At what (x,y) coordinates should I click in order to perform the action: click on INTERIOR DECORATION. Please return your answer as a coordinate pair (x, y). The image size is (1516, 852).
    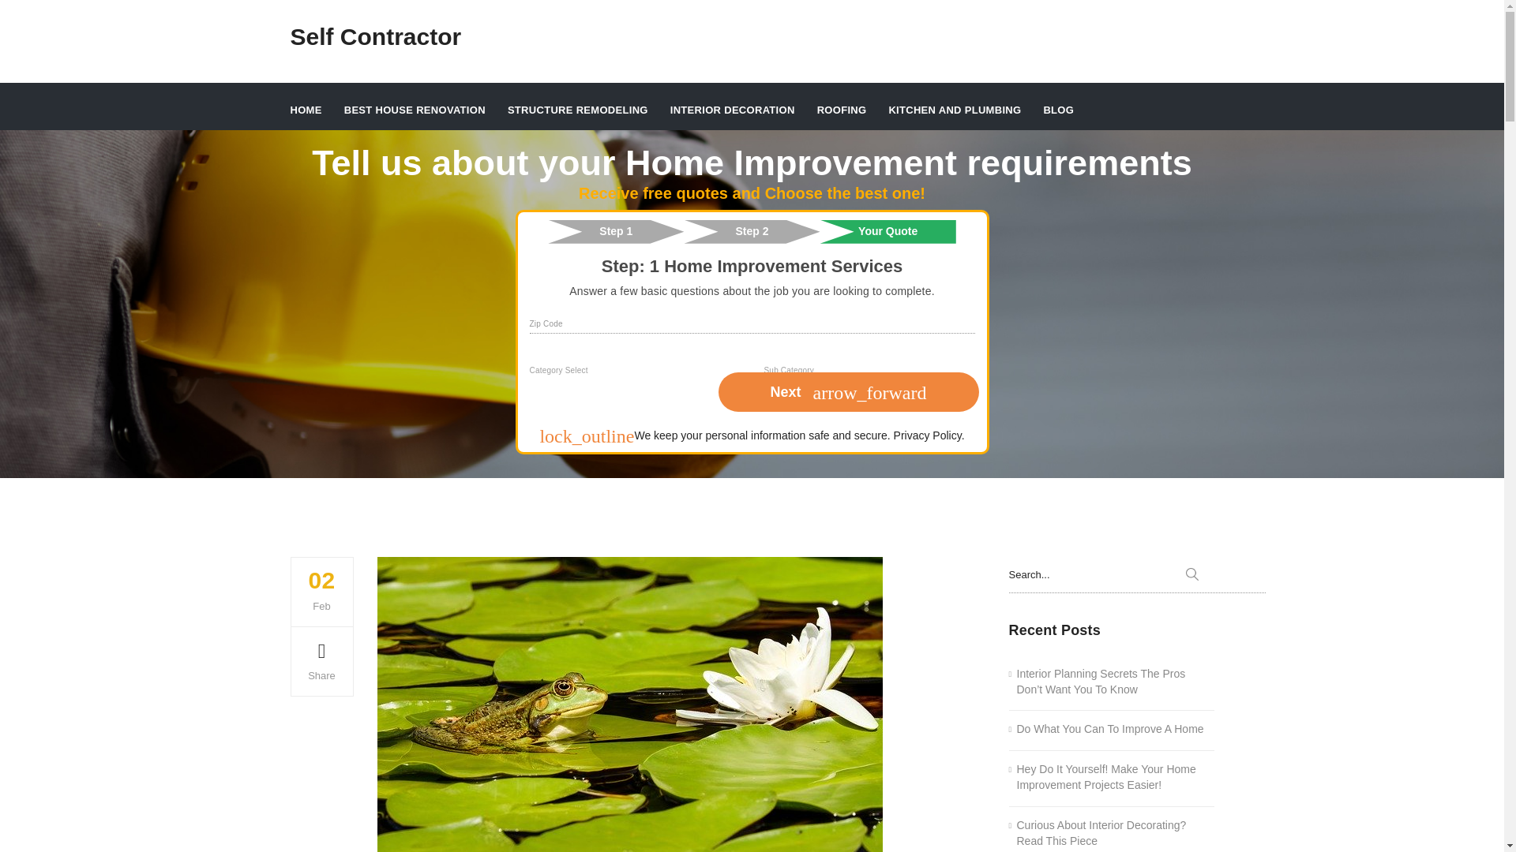
    Looking at the image, I should click on (732, 110).